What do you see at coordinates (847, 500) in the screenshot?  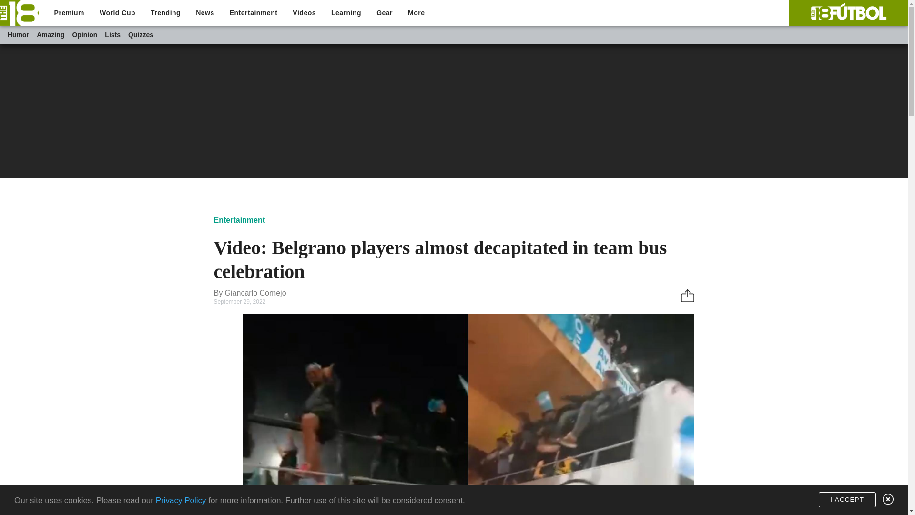 I see `I ACCEPT` at bounding box center [847, 500].